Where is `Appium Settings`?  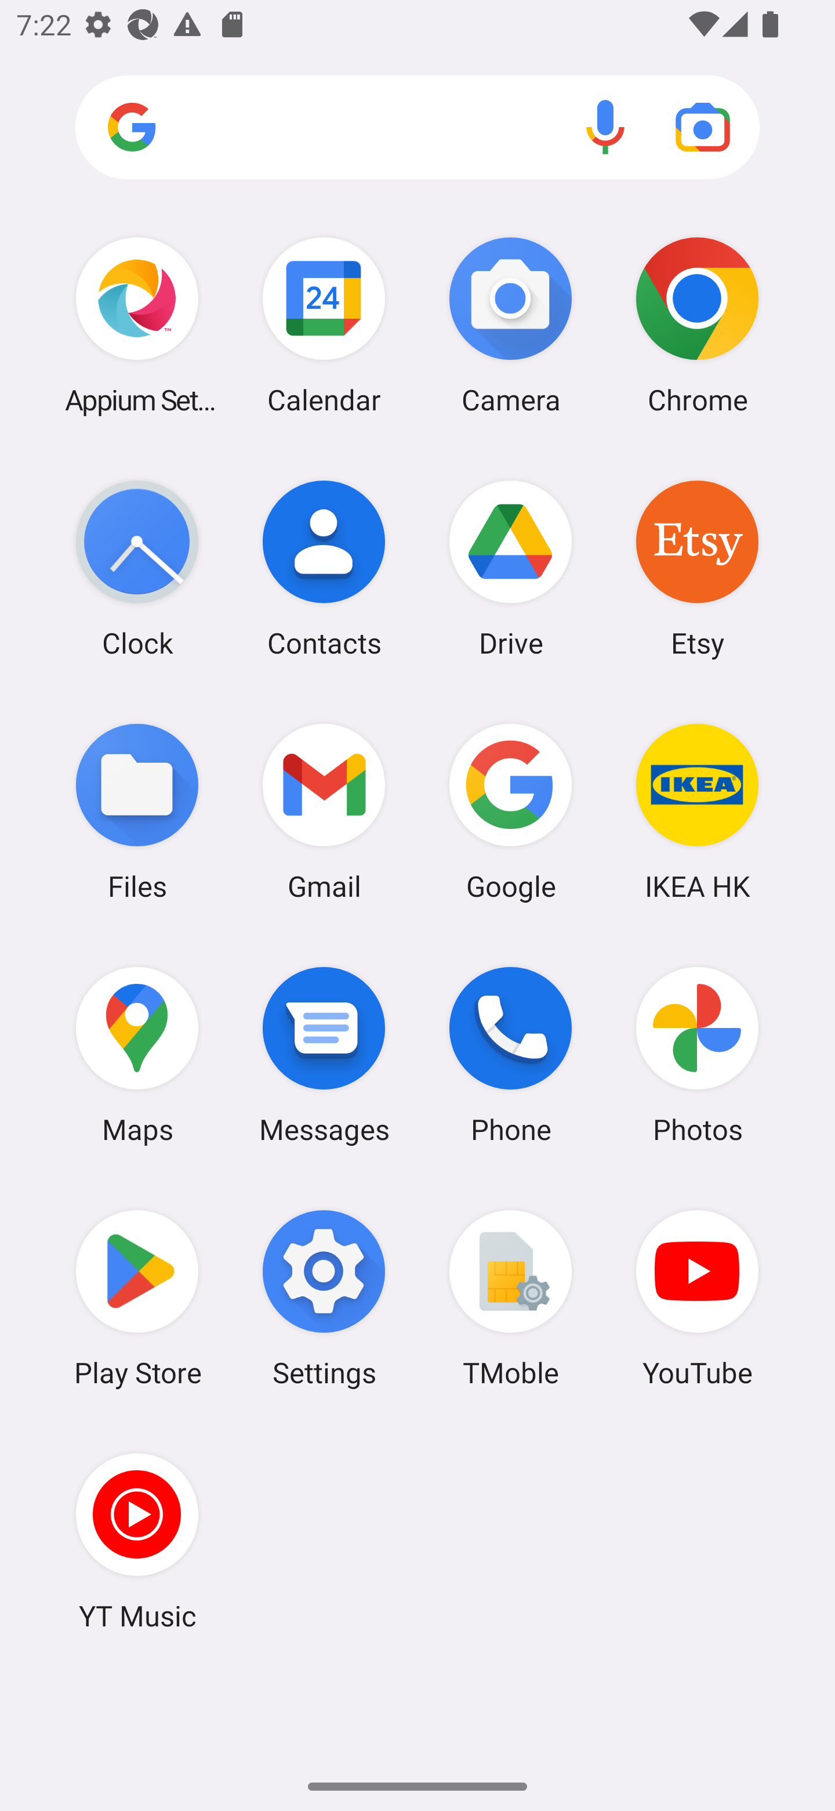
Appium Settings is located at coordinates (137, 325).